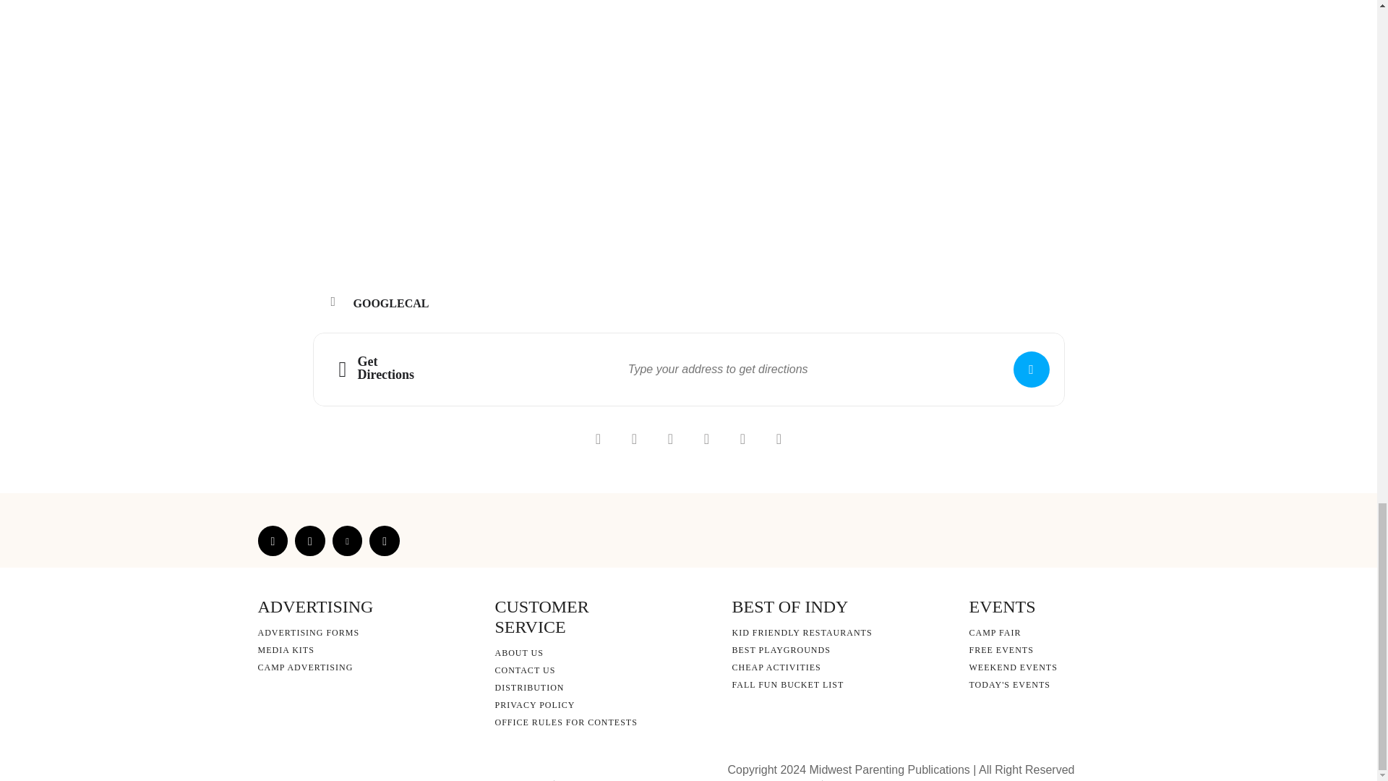 The width and height of the screenshot is (1388, 781). I want to click on Facebook, so click(272, 540).